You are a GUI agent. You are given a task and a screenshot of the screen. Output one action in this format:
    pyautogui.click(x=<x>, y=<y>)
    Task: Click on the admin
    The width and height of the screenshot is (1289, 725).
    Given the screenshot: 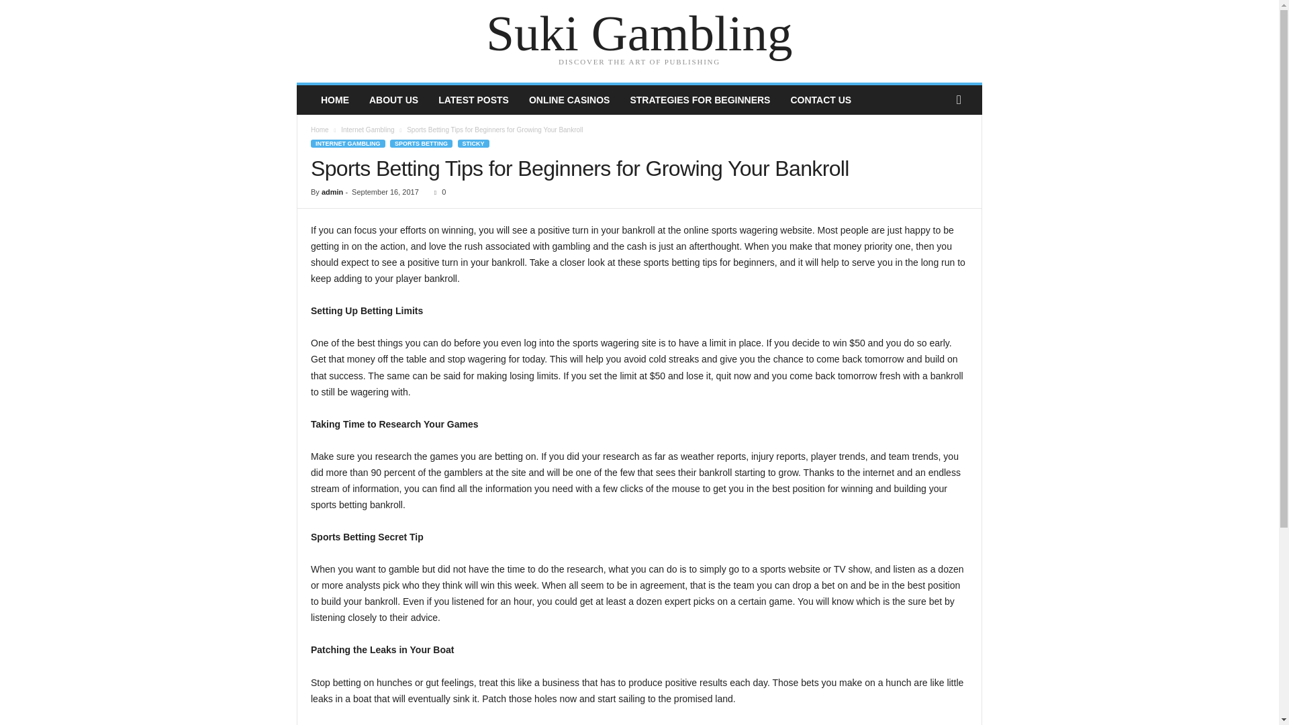 What is the action you would take?
    pyautogui.click(x=332, y=191)
    